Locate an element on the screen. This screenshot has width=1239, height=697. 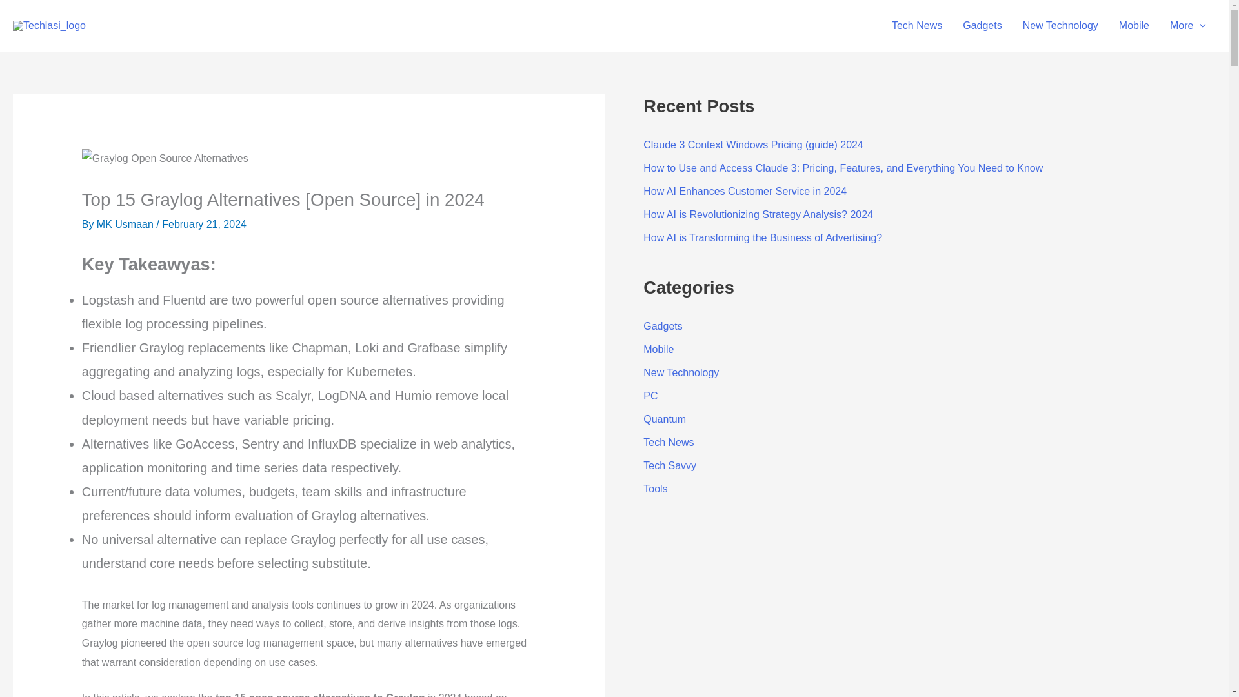
More is located at coordinates (1188, 26).